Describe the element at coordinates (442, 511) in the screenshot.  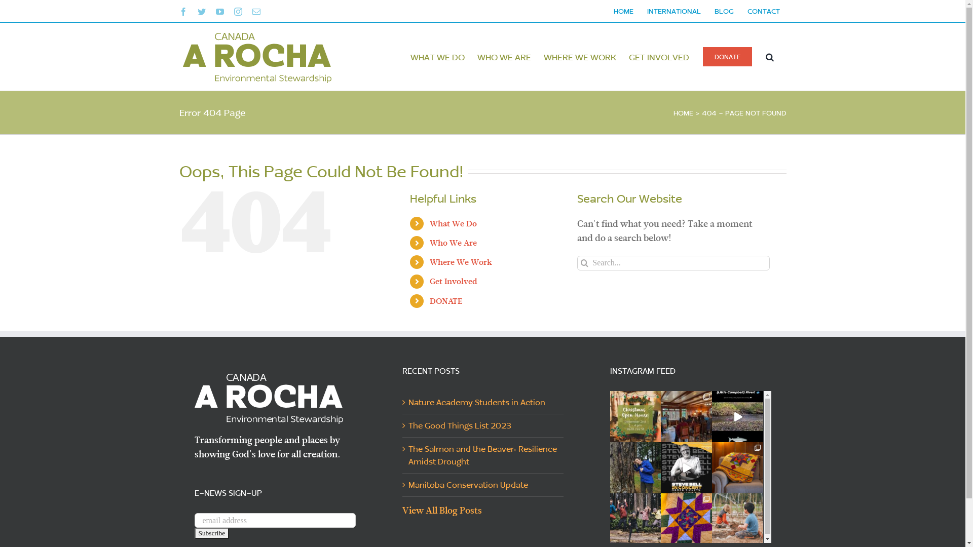
I see `View All Blog Posts` at that location.